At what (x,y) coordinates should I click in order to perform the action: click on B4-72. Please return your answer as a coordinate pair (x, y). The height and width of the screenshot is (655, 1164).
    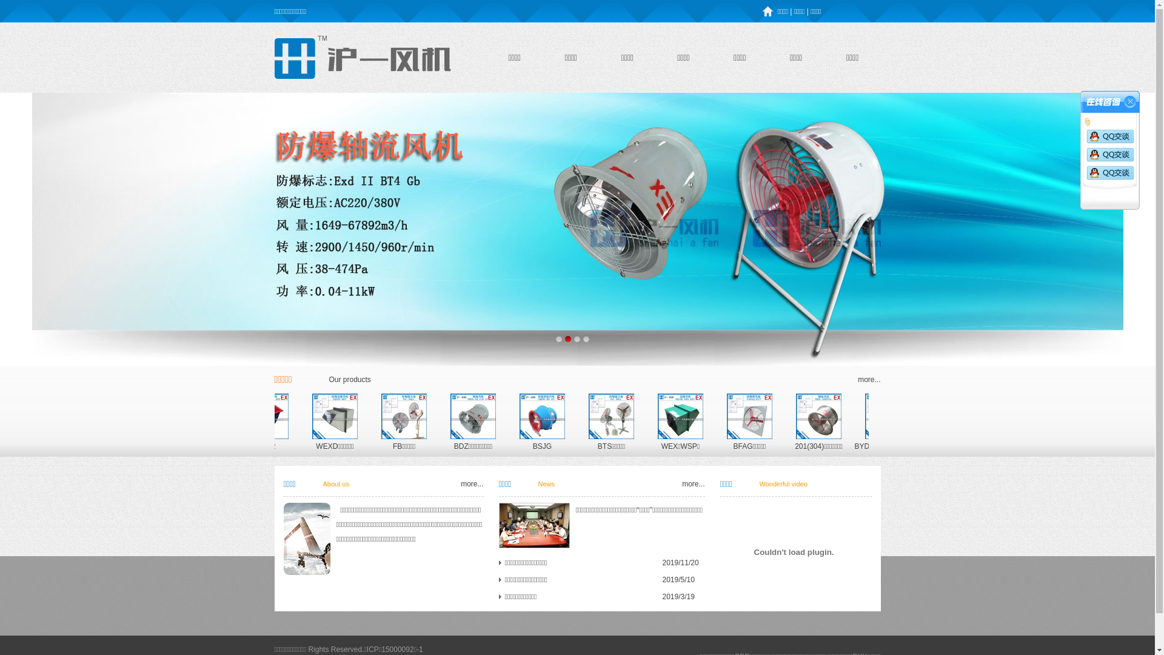
    Looking at the image, I should click on (419, 446).